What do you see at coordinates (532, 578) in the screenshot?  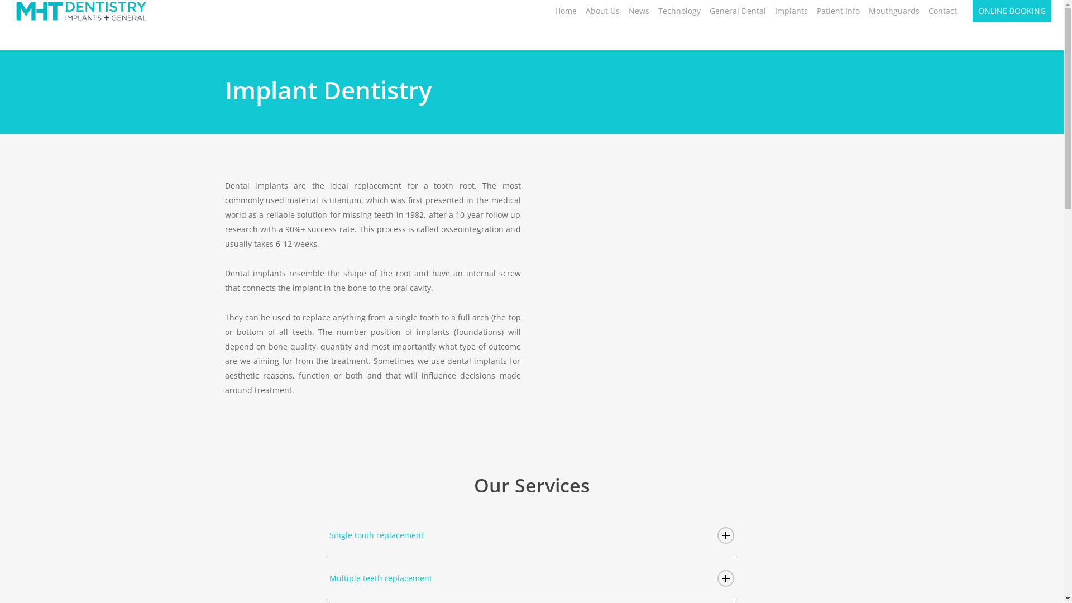 I see `Multiple teeth replacement` at bounding box center [532, 578].